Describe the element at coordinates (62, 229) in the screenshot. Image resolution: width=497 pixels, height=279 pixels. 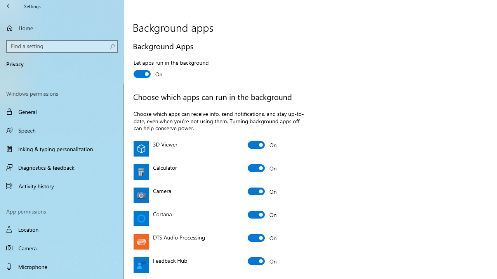
I see `Location` at that location.